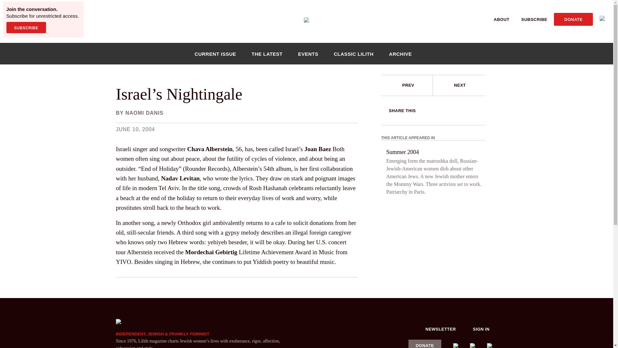 The height and width of the screenshot is (348, 618). What do you see at coordinates (425, 344) in the screenshot?
I see `DONATE` at bounding box center [425, 344].